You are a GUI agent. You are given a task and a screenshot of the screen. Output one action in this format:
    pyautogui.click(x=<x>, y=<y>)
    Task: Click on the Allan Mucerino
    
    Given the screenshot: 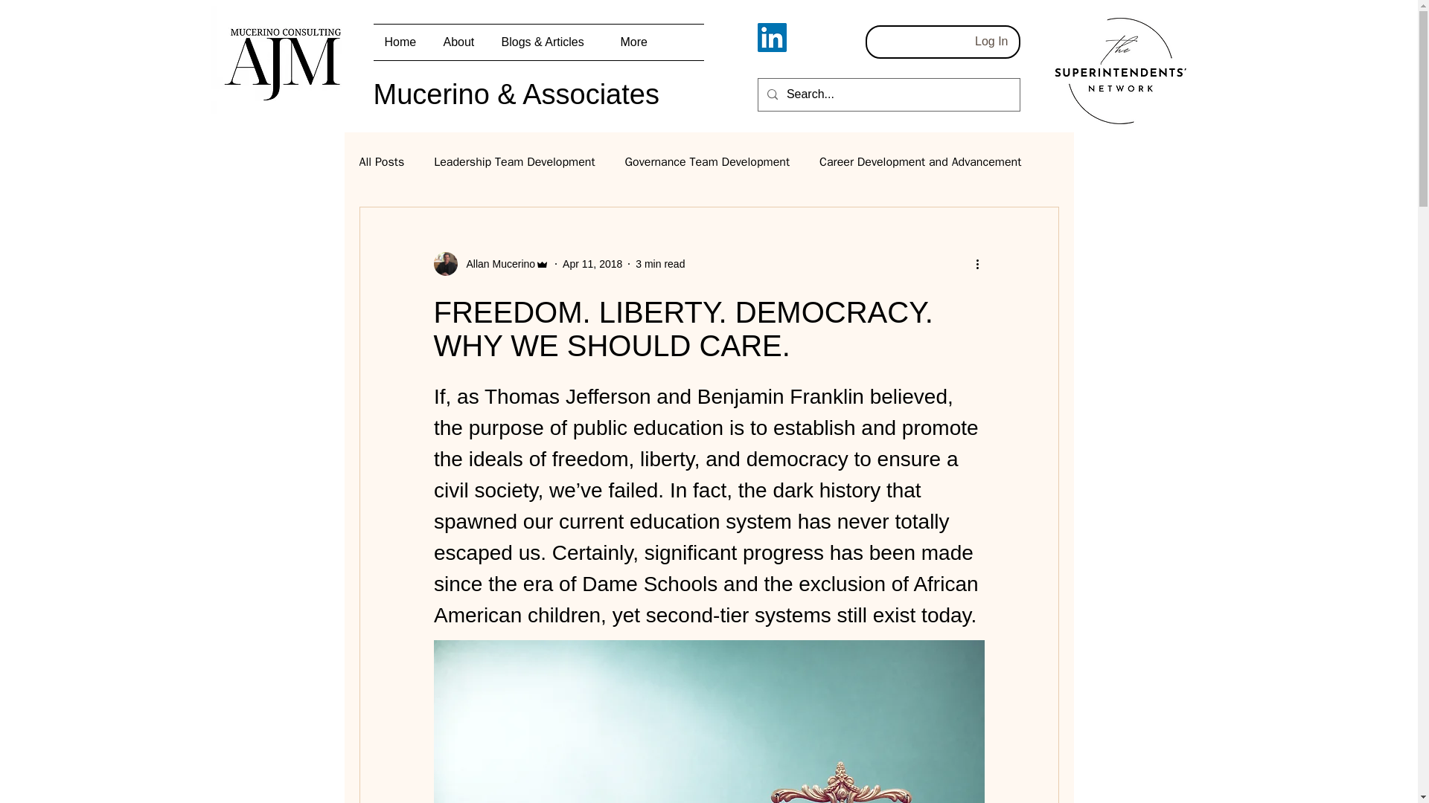 What is the action you would take?
    pyautogui.click(x=496, y=263)
    